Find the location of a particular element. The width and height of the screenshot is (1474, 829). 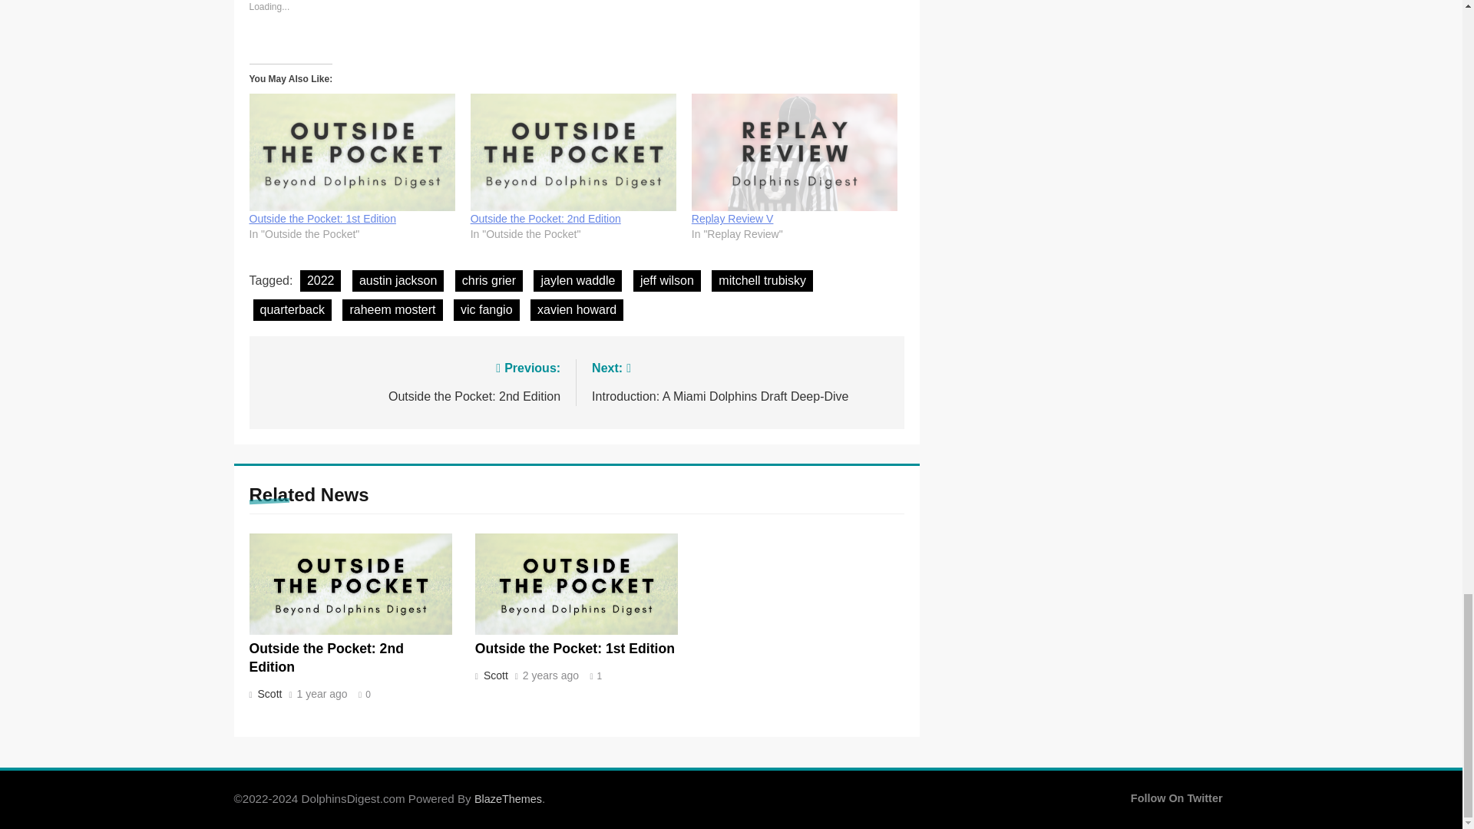

Outside the Pocket: 1st Edition is located at coordinates (352, 152).